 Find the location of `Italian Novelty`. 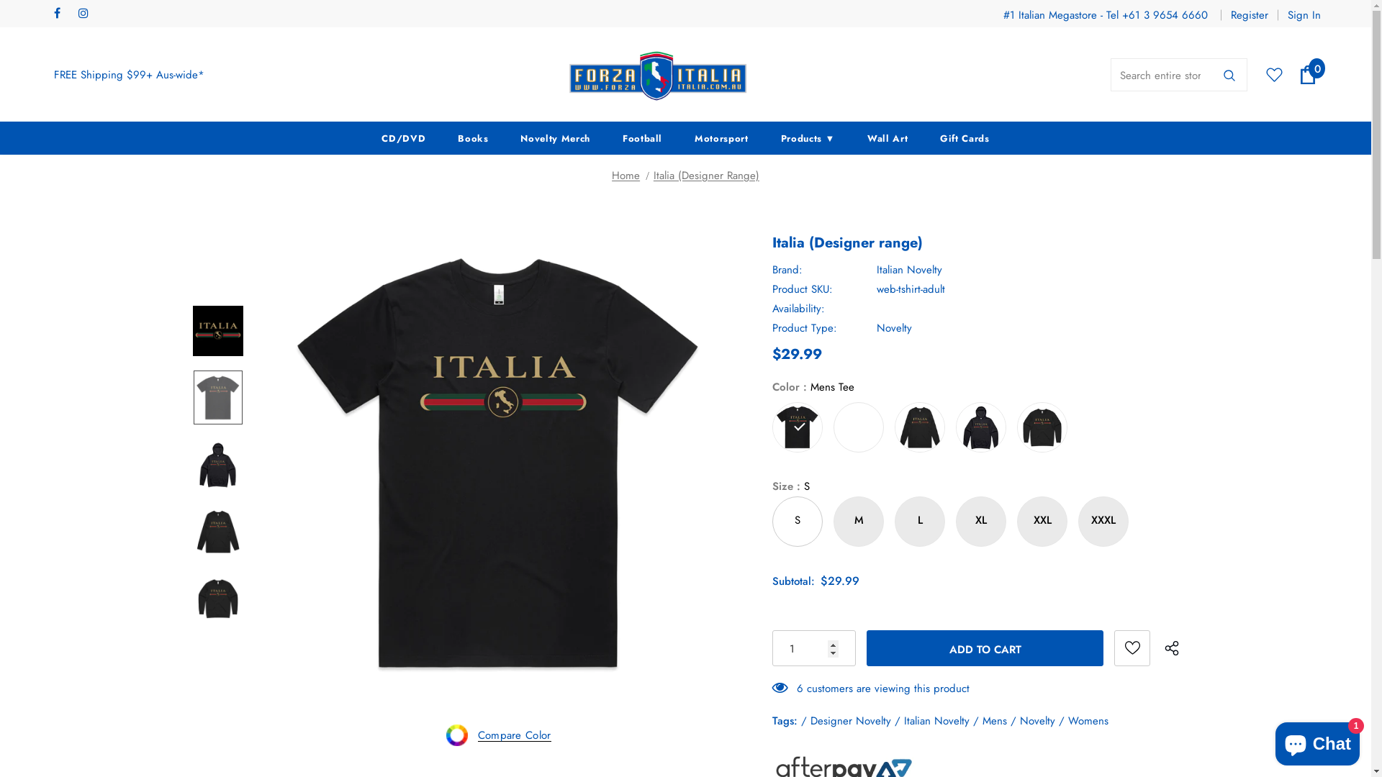

Italian Novelty is located at coordinates (937, 721).